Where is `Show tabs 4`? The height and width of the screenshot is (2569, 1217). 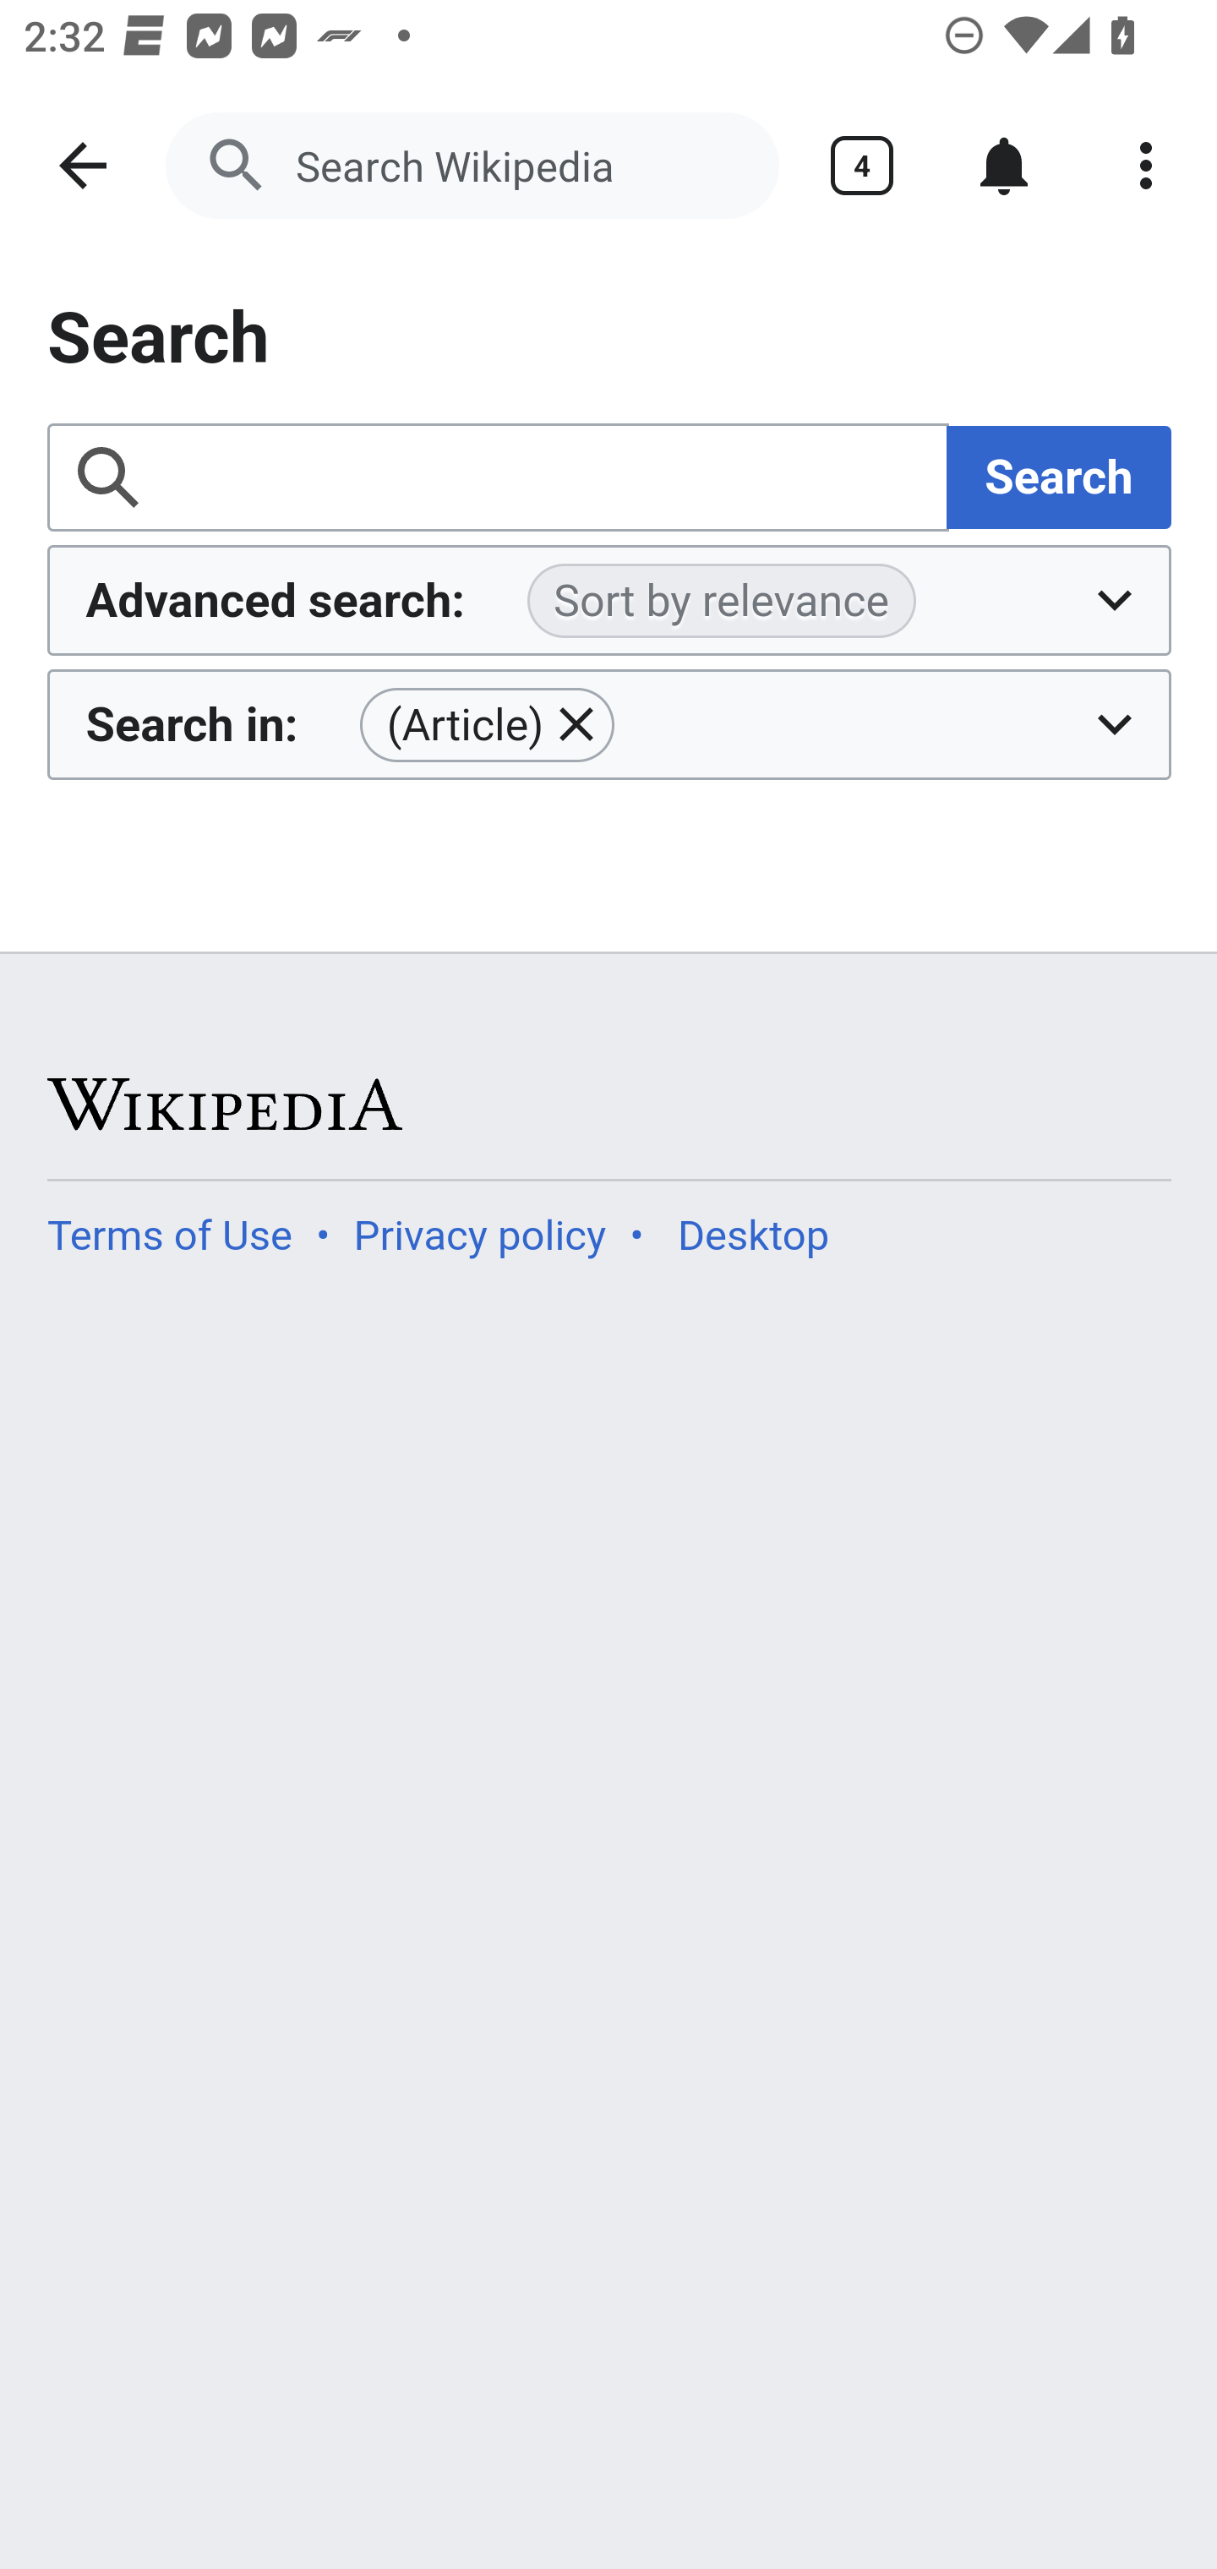
Show tabs 4 is located at coordinates (862, 166).